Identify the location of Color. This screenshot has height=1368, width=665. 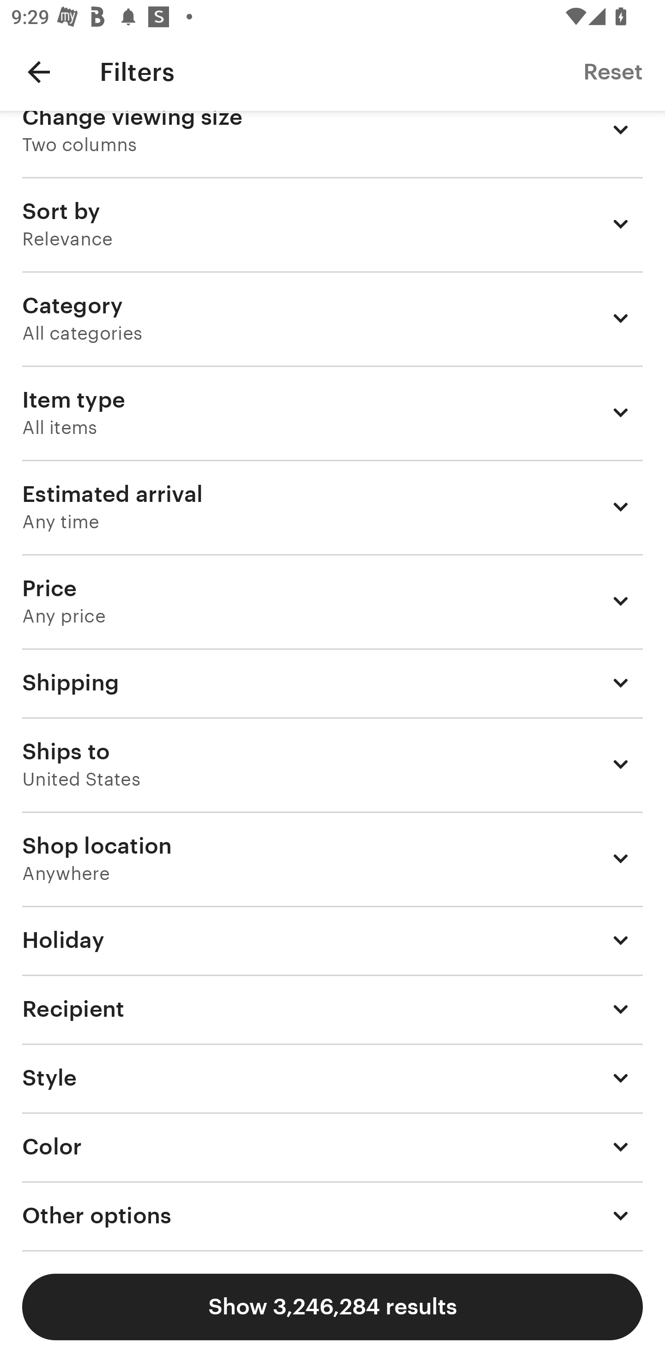
(332, 1147).